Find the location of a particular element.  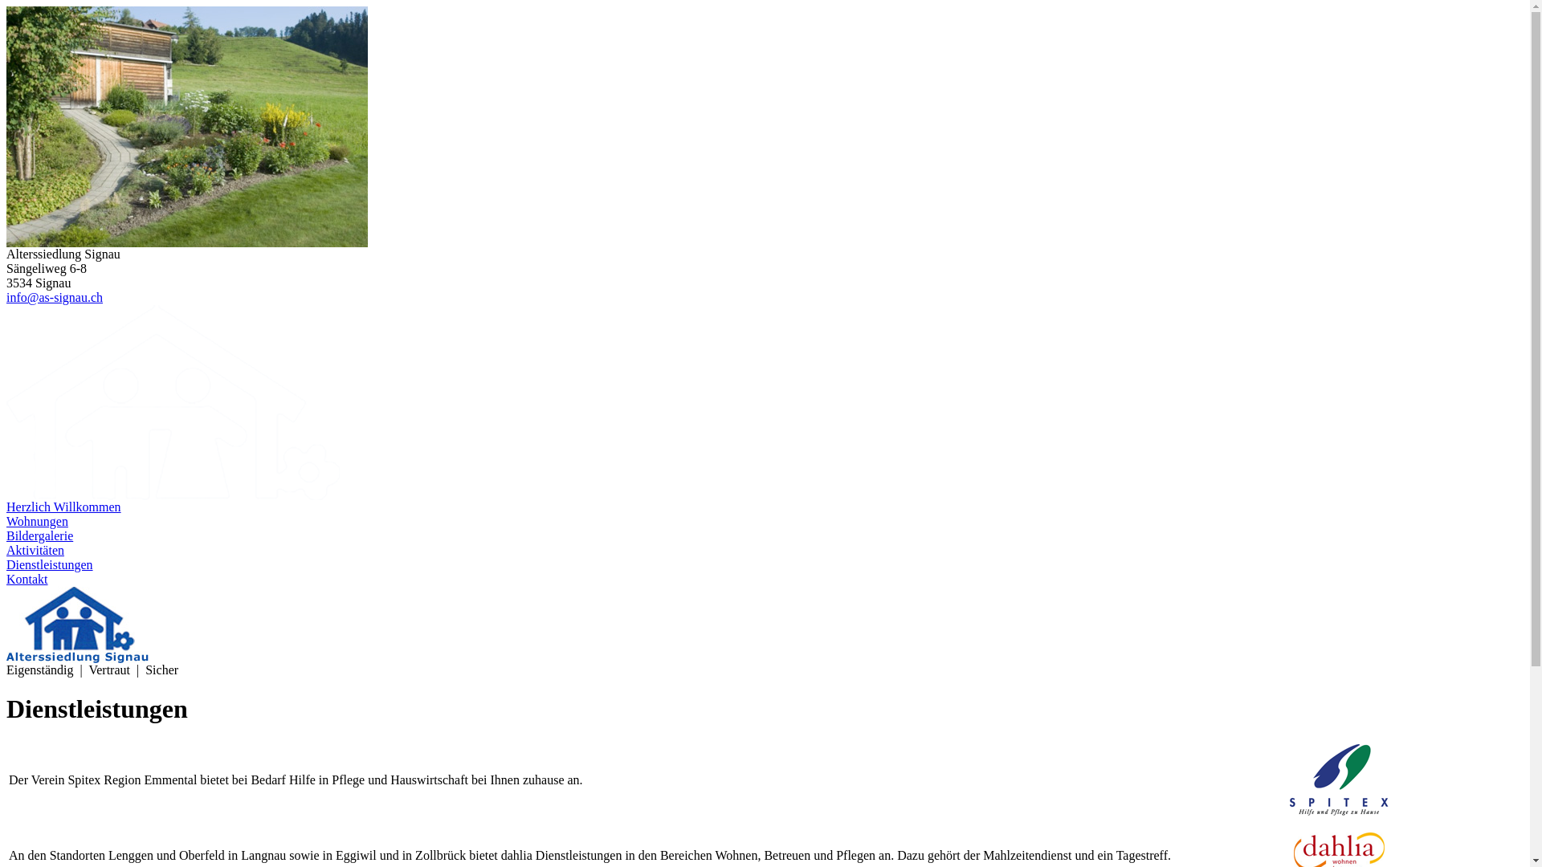

Kontakt is located at coordinates (27, 580).